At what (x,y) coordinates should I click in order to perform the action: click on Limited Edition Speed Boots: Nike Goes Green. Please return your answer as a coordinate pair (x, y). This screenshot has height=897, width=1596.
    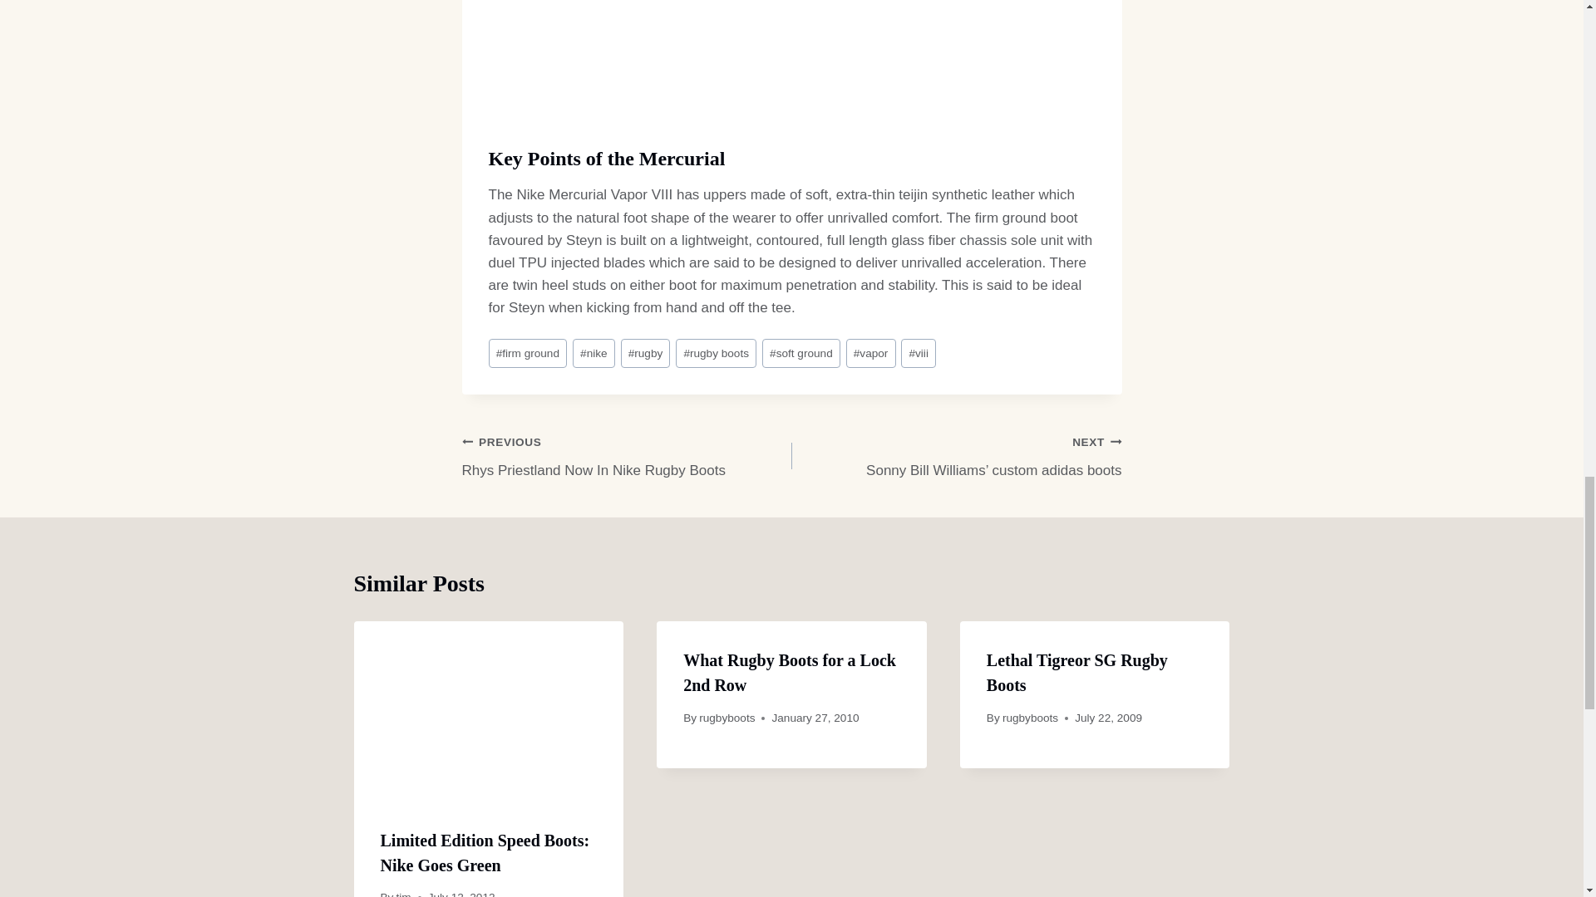
    Looking at the image, I should click on (1077, 673).